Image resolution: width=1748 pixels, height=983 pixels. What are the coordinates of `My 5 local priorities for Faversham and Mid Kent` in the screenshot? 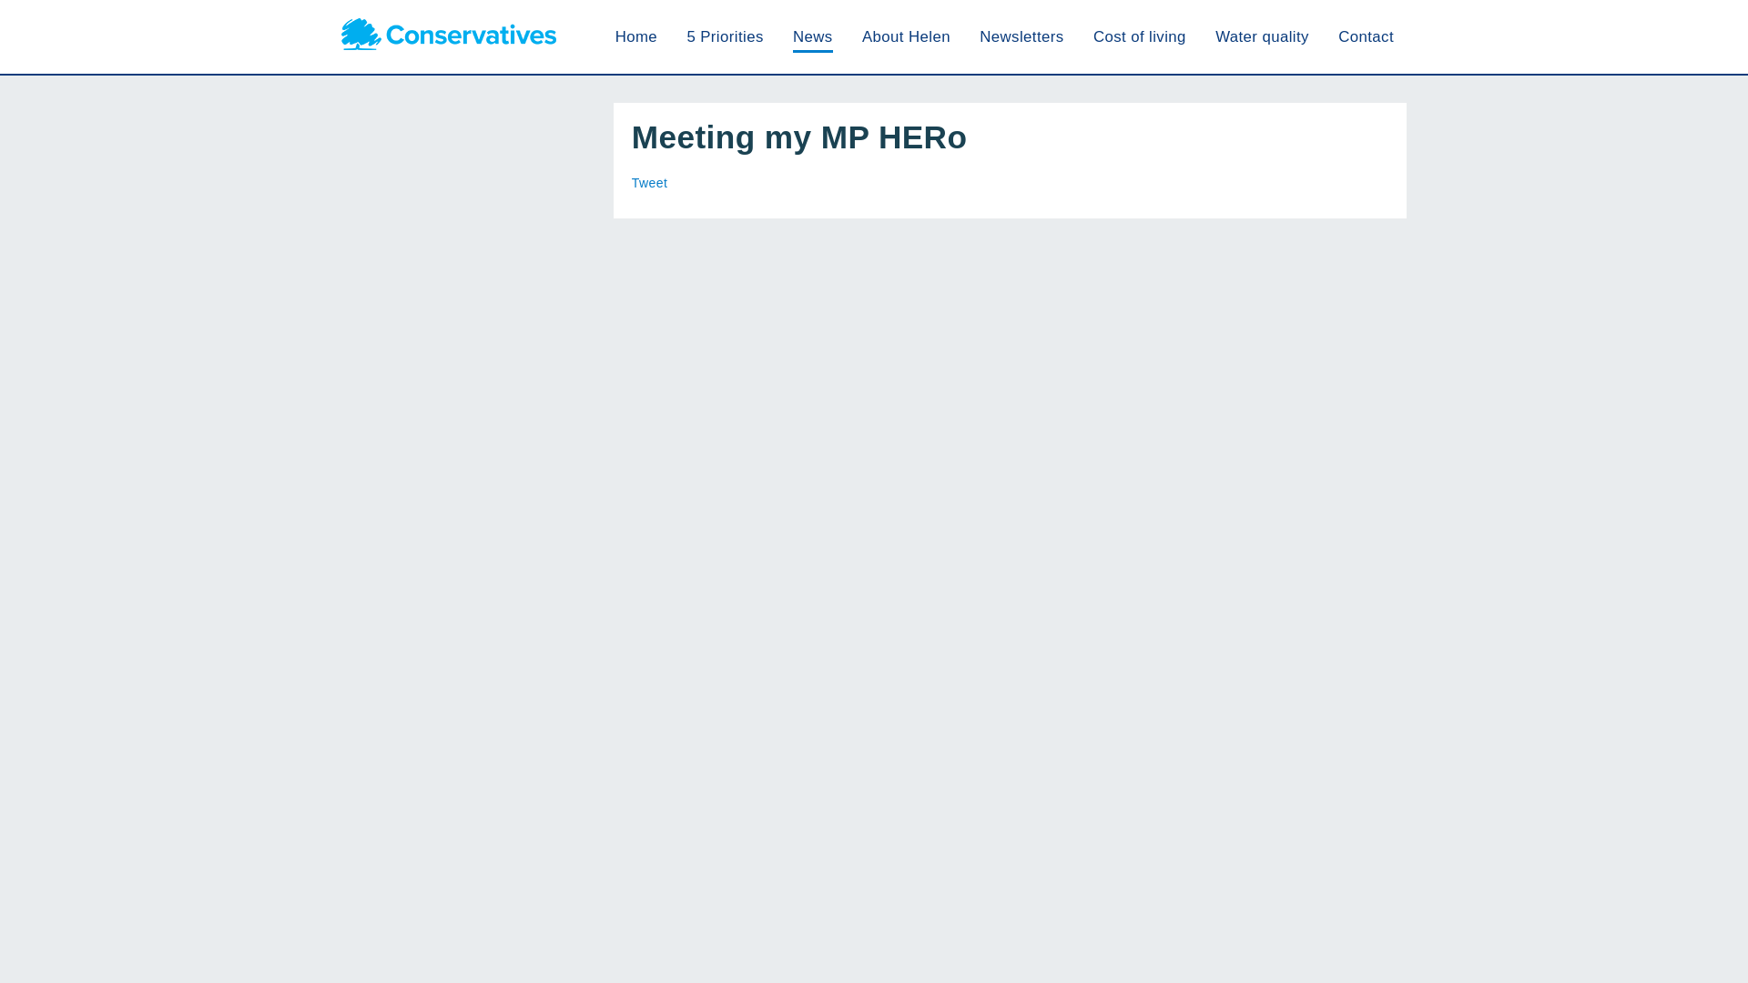 It's located at (725, 36).